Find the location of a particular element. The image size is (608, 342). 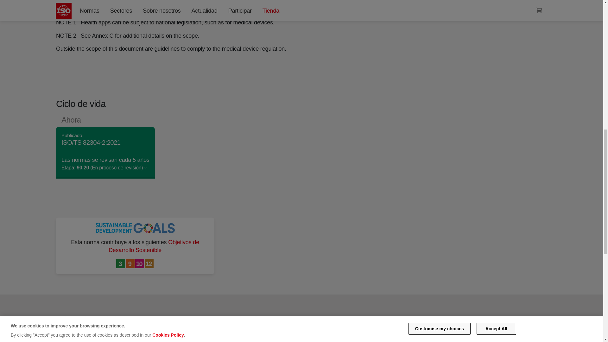

35.240.80 is located at coordinates (437, 1).